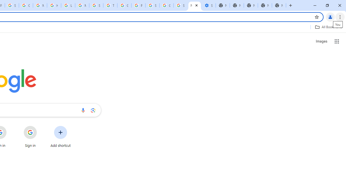  Describe the element at coordinates (328, 27) in the screenshot. I see `All Bookmarks` at that location.